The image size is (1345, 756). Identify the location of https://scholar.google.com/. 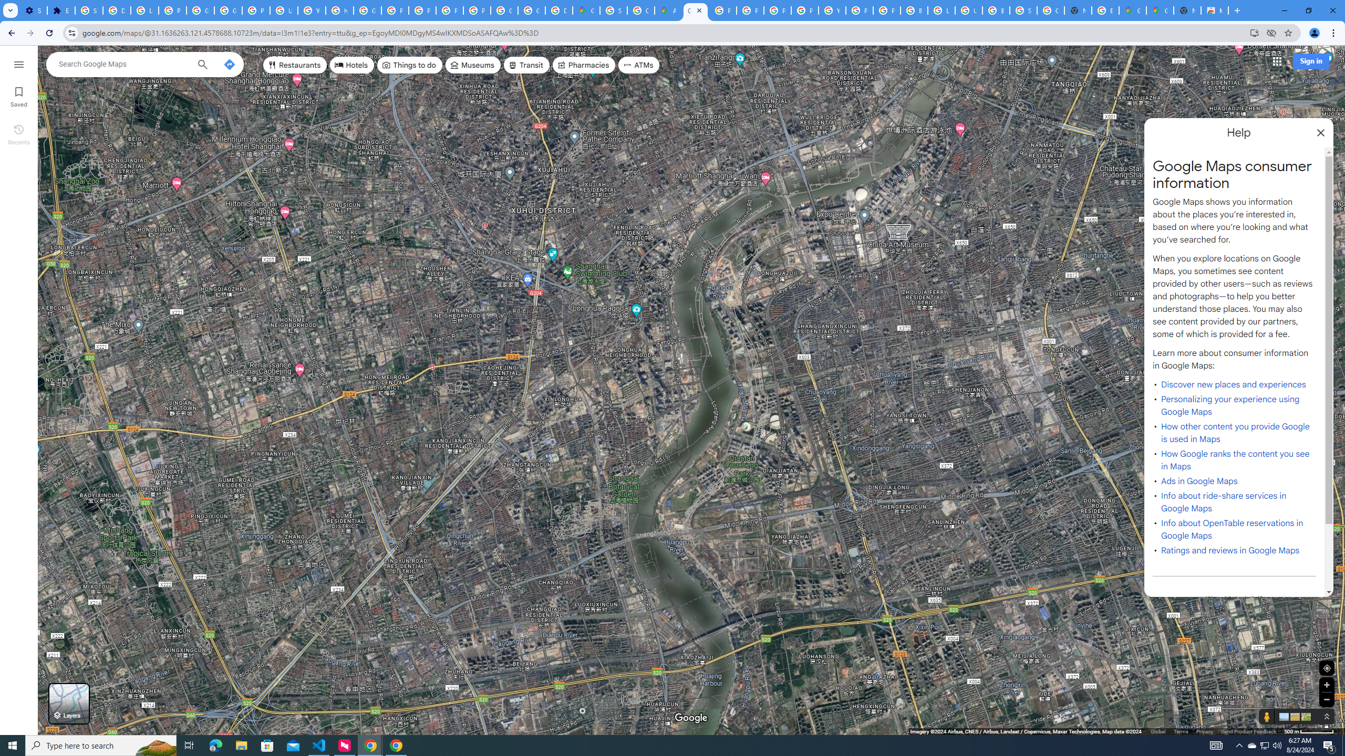
(339, 10).